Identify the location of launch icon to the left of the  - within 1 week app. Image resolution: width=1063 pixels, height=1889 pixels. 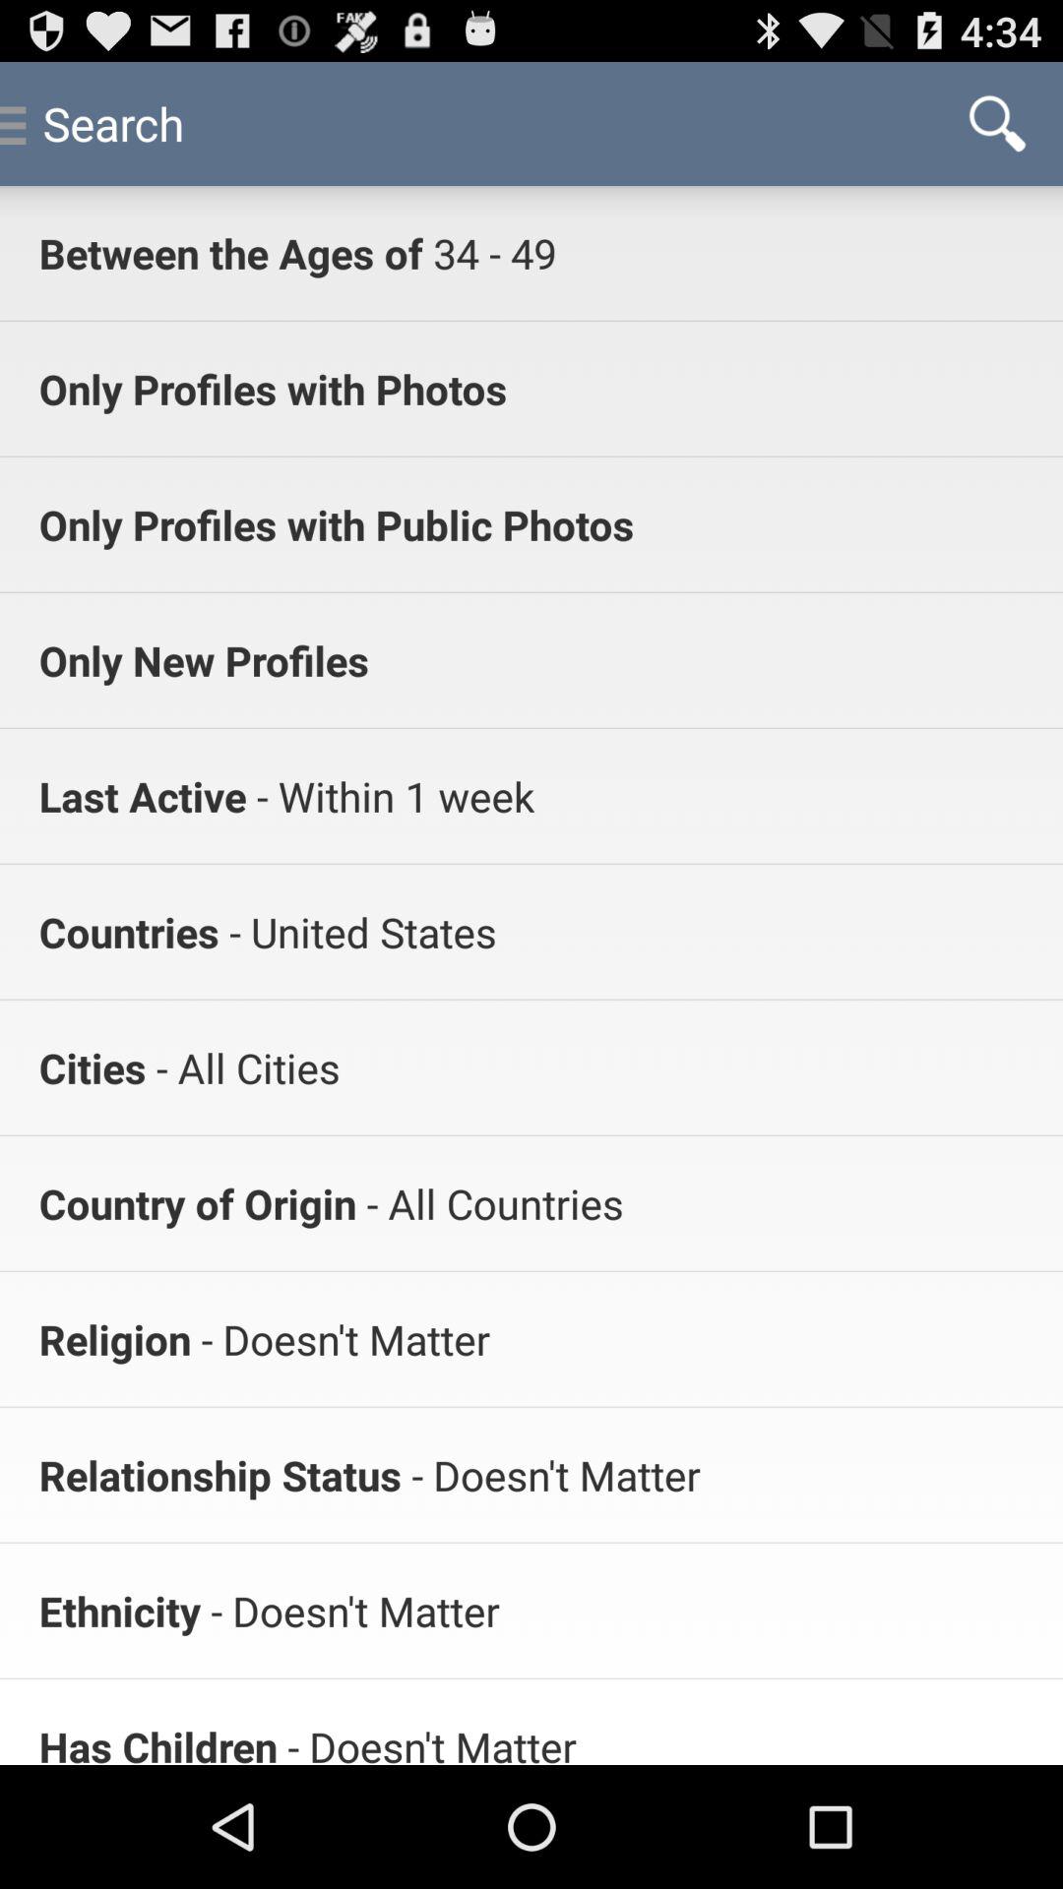
(142, 795).